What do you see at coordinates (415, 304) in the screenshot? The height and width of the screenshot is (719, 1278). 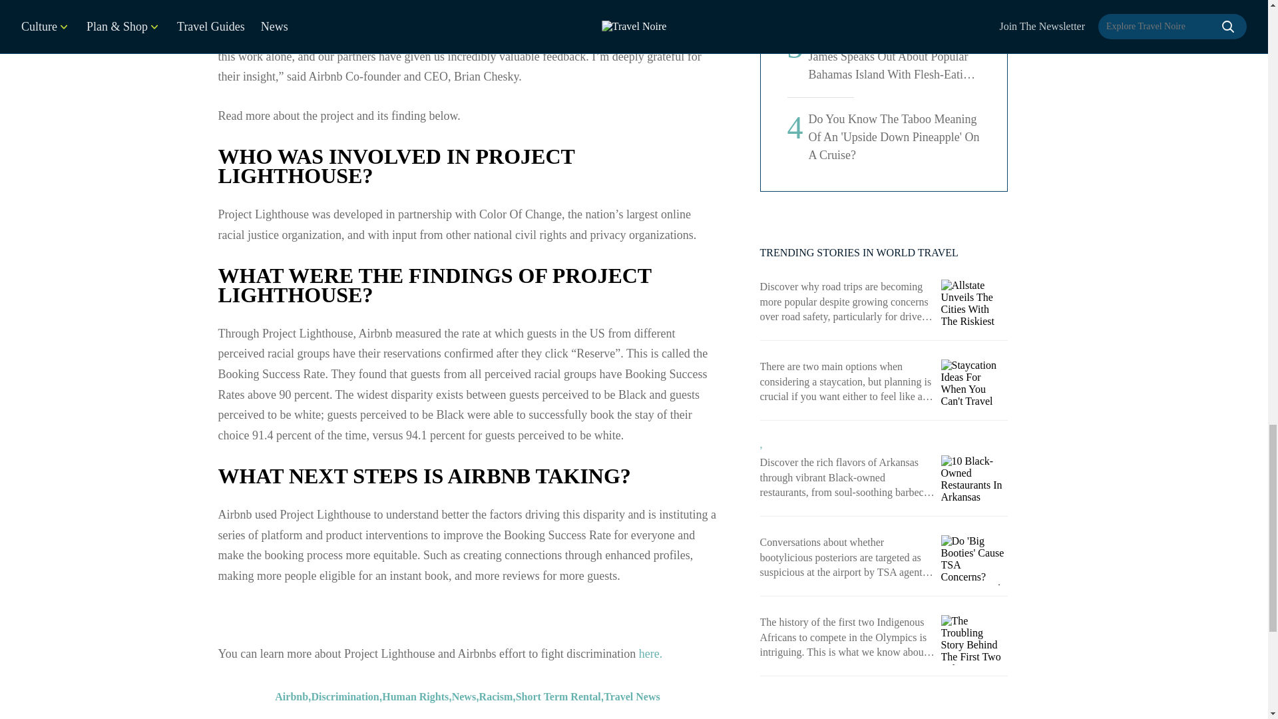 I see `Human Rights` at bounding box center [415, 304].